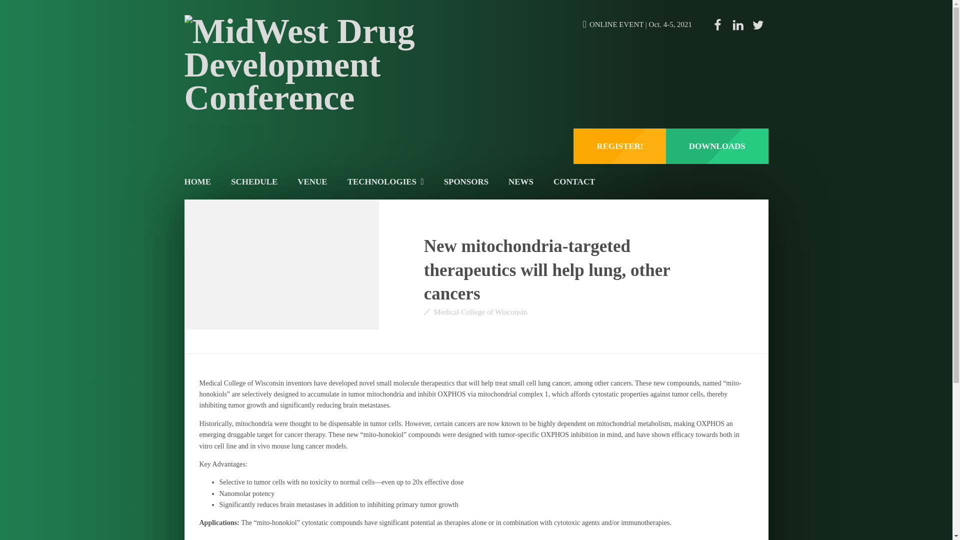 The height and width of the screenshot is (540, 960). I want to click on CONTACT, so click(574, 181).